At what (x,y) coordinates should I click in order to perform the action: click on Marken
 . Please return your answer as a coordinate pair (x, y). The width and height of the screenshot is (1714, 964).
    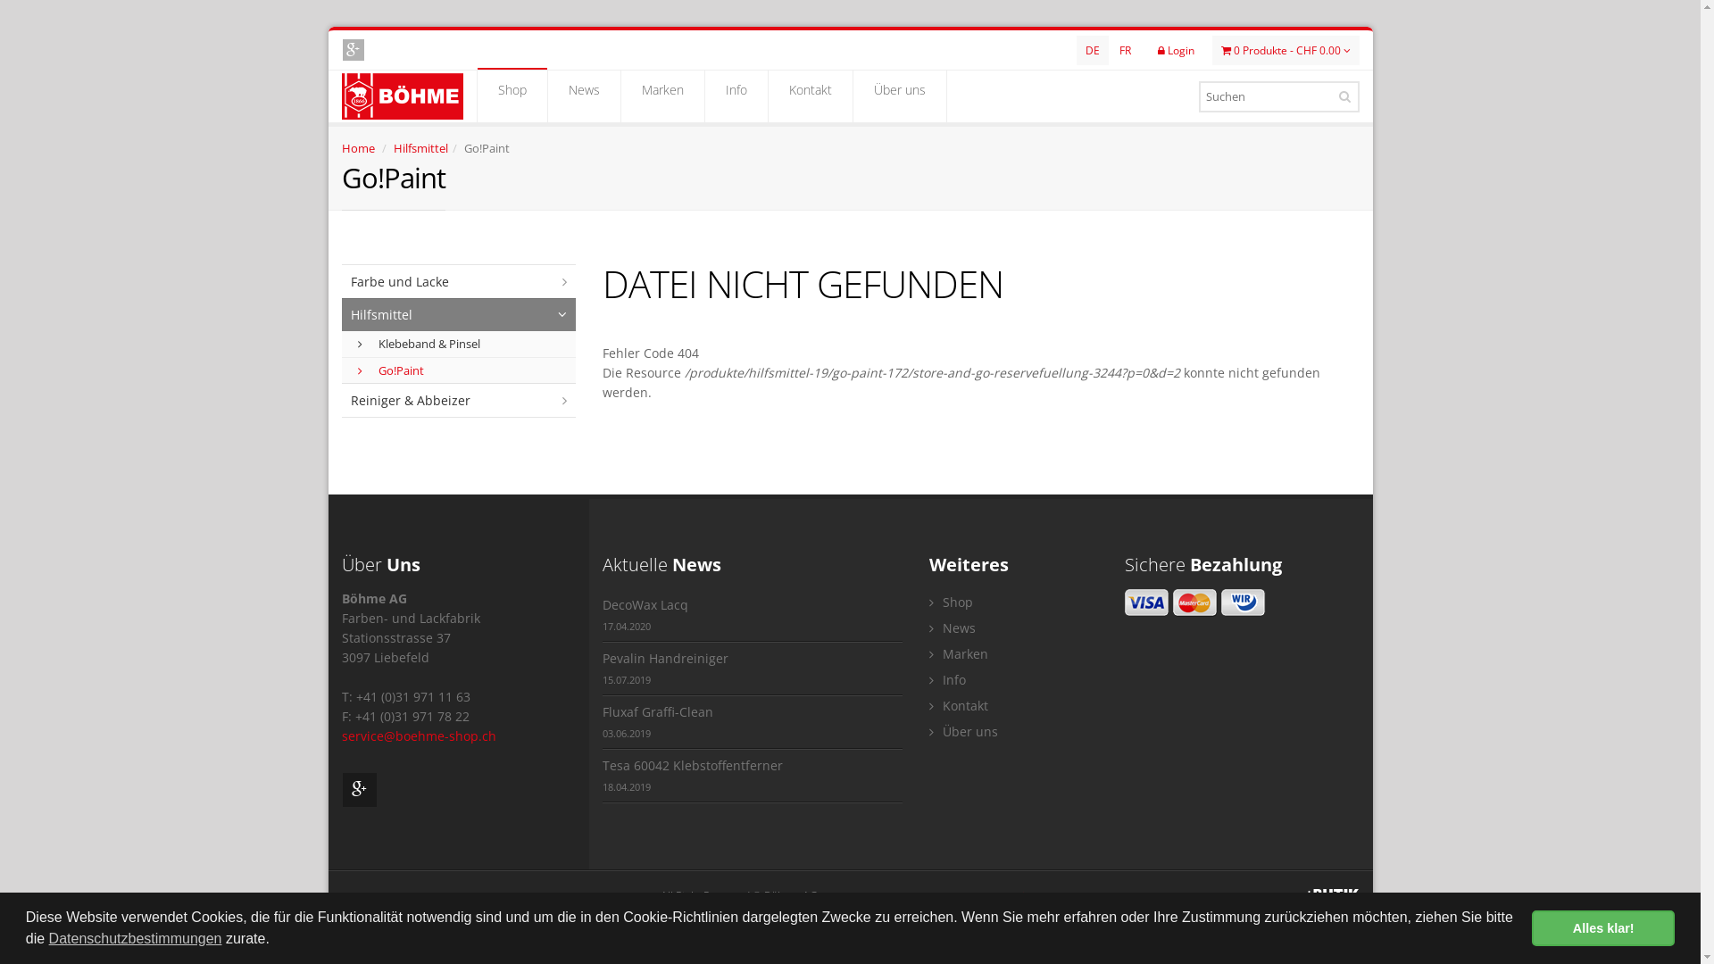
    Looking at the image, I should click on (662, 96).